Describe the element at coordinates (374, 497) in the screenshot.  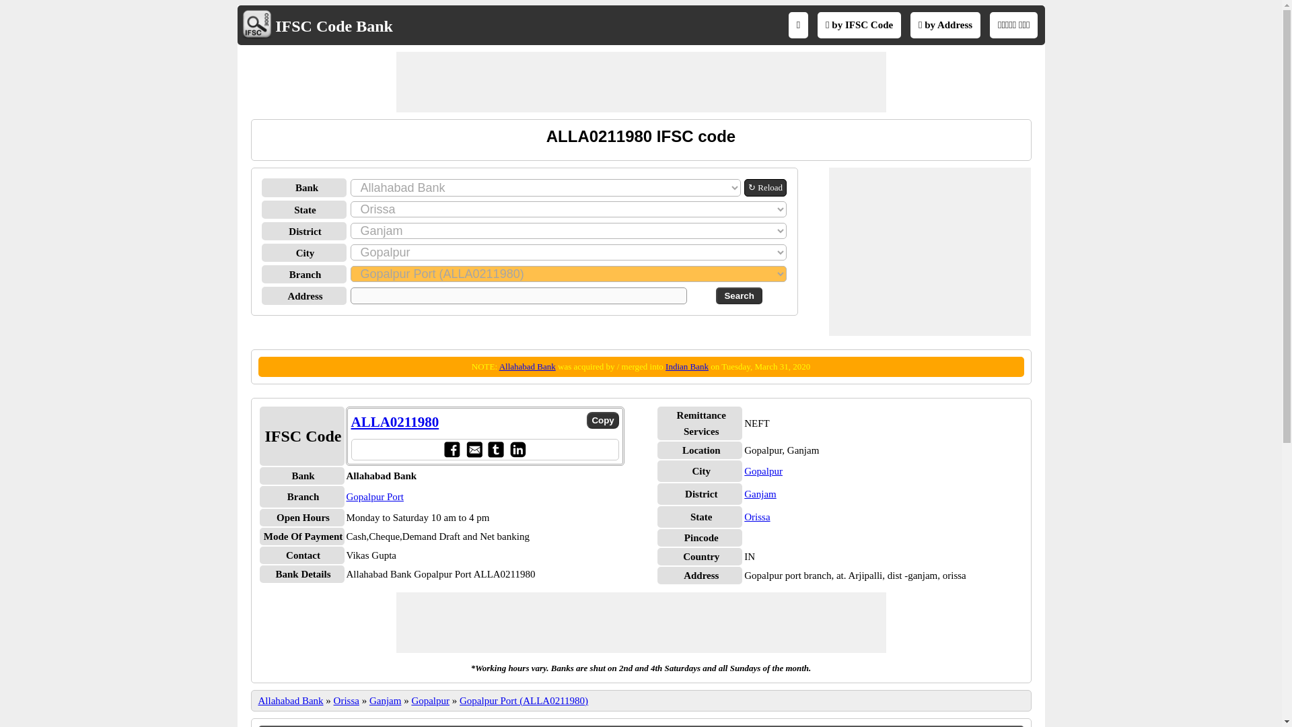
I see `Gopalpur Port` at that location.